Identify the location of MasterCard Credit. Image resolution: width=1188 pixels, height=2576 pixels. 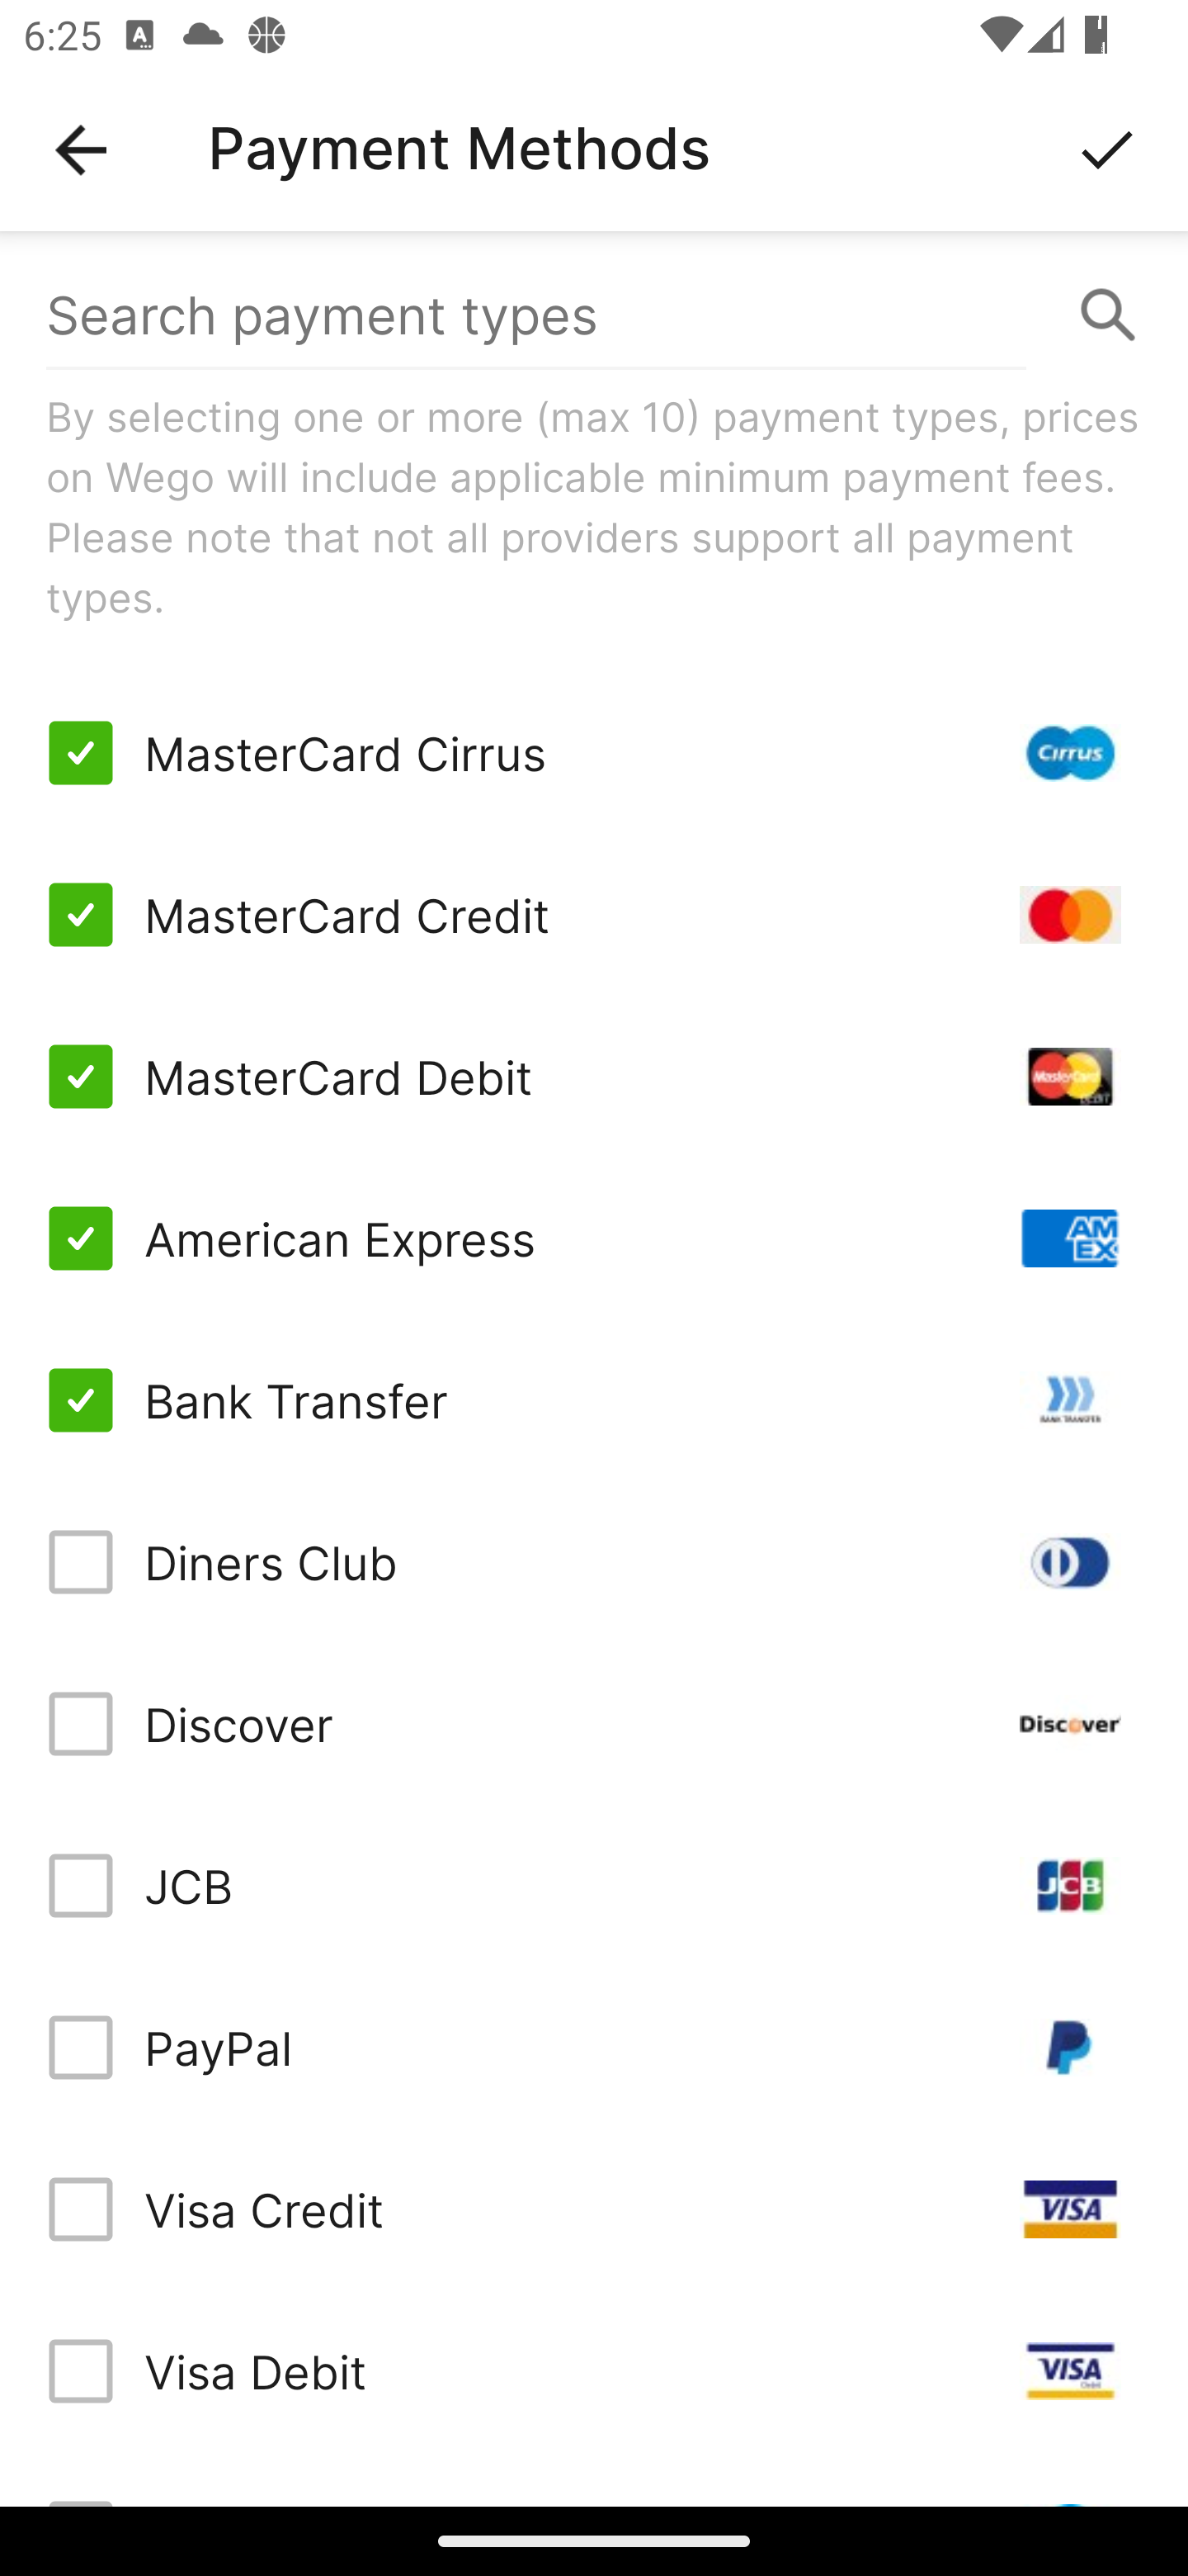
(594, 915).